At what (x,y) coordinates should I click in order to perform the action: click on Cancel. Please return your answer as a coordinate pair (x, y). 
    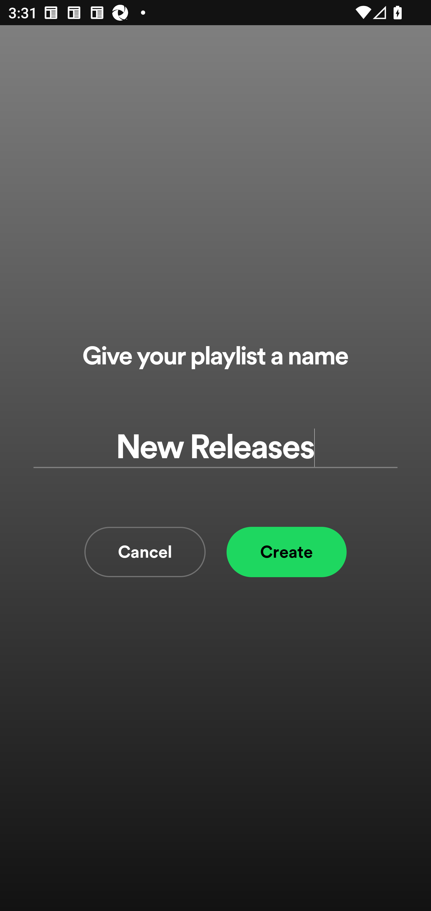
    Looking at the image, I should click on (145, 552).